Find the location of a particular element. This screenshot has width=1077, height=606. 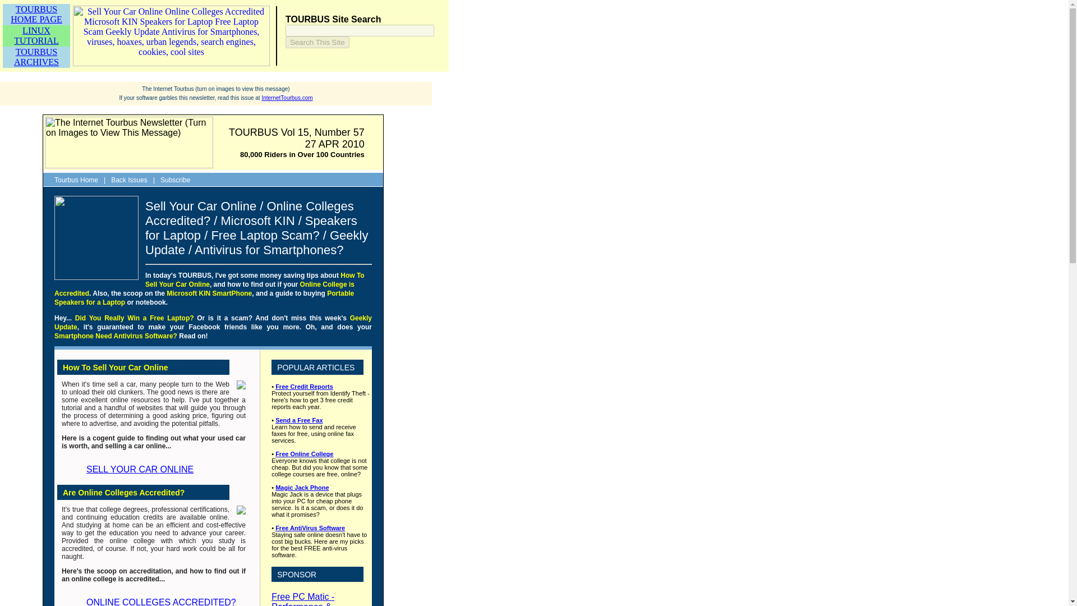

Subscribe is located at coordinates (134, 469).